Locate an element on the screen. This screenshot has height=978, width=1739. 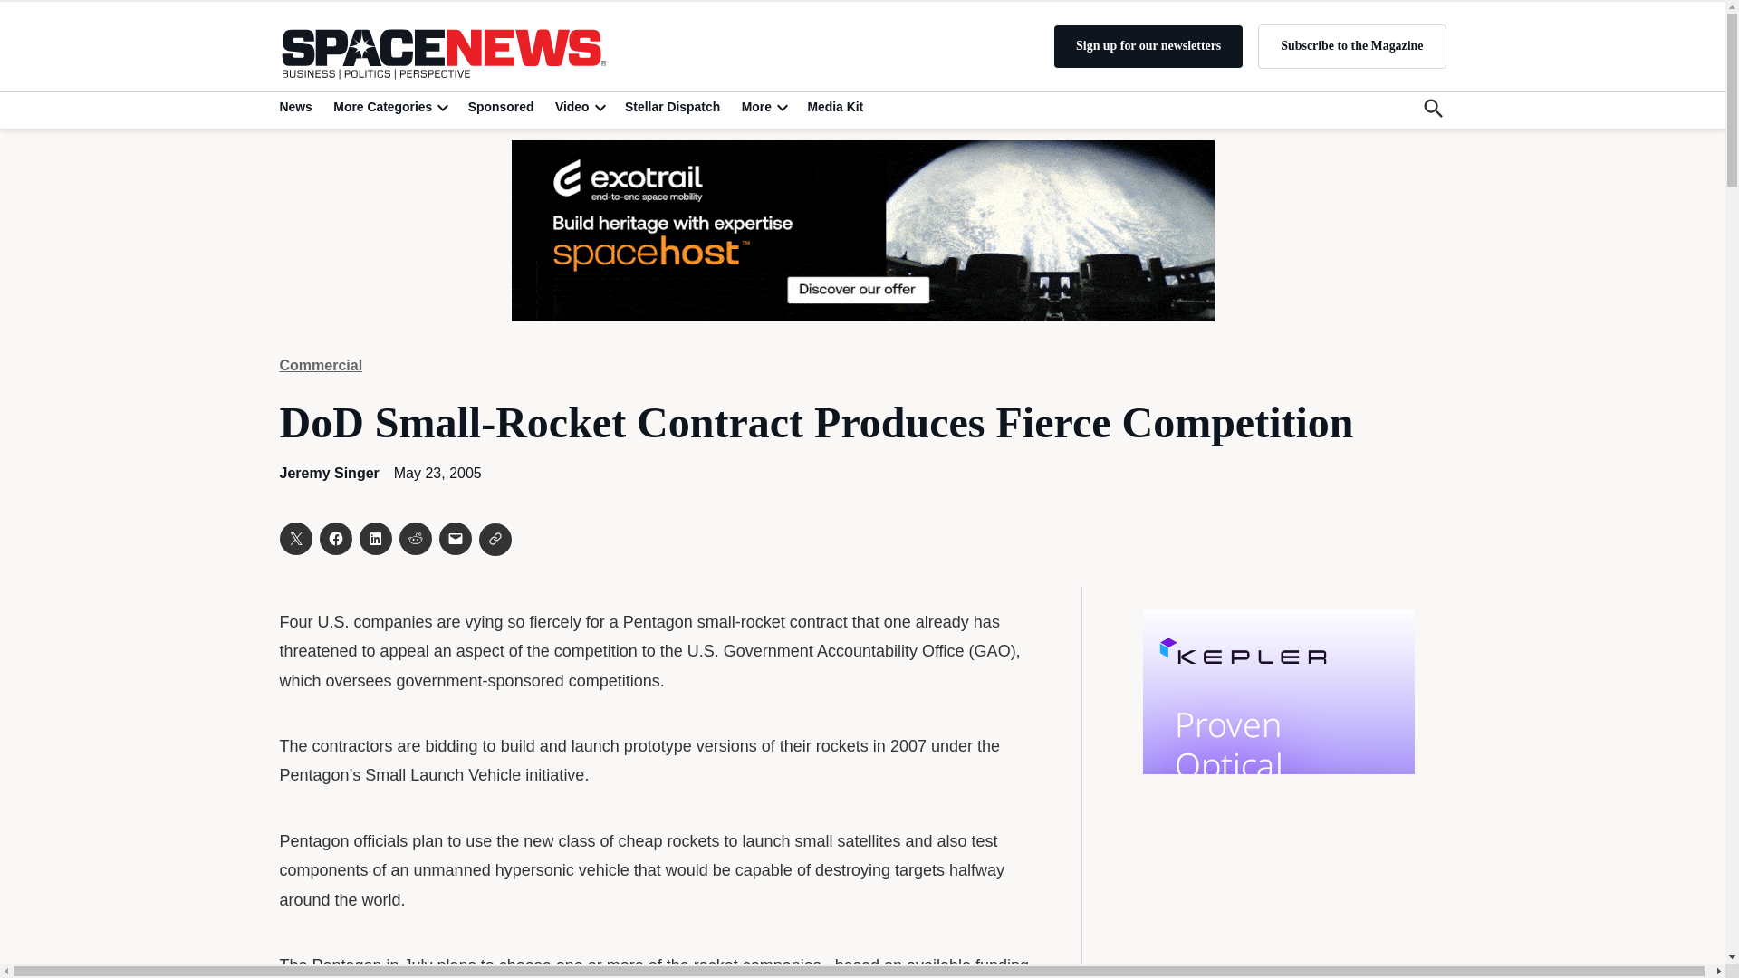
Click to share on Facebook is located at coordinates (334, 538).